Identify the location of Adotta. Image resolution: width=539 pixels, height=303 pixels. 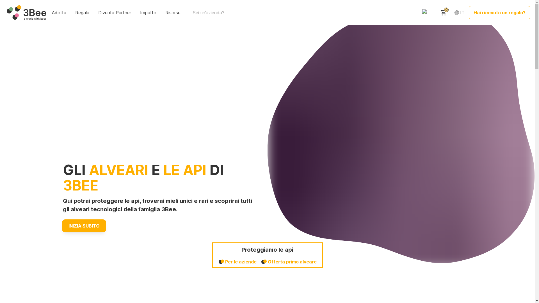
(60, 12).